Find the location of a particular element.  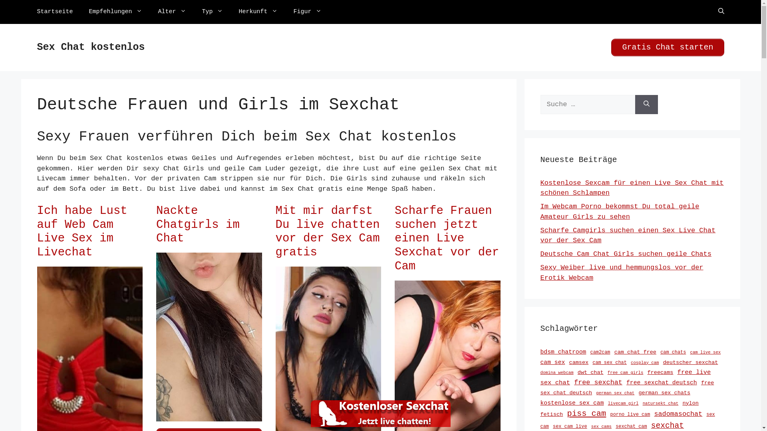

Nackte Chatgirls im Chat is located at coordinates (198, 225).